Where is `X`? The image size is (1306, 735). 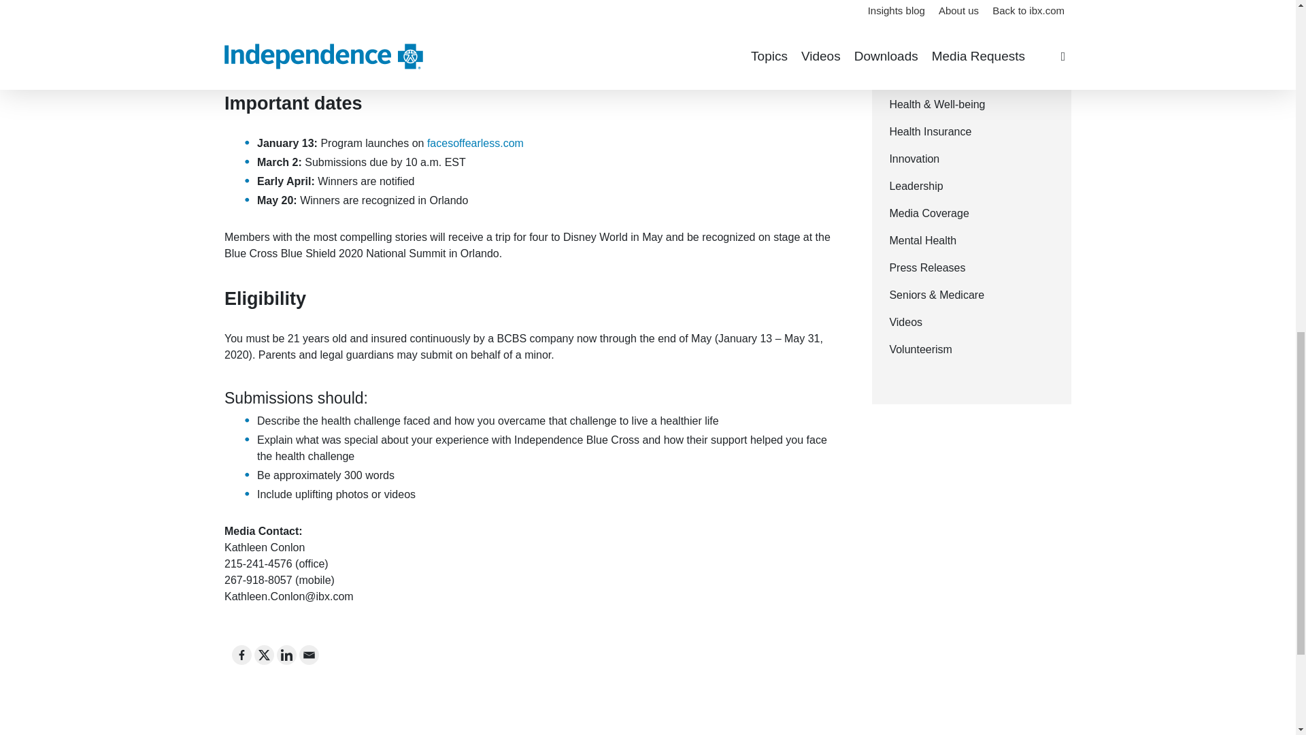 X is located at coordinates (264, 655).